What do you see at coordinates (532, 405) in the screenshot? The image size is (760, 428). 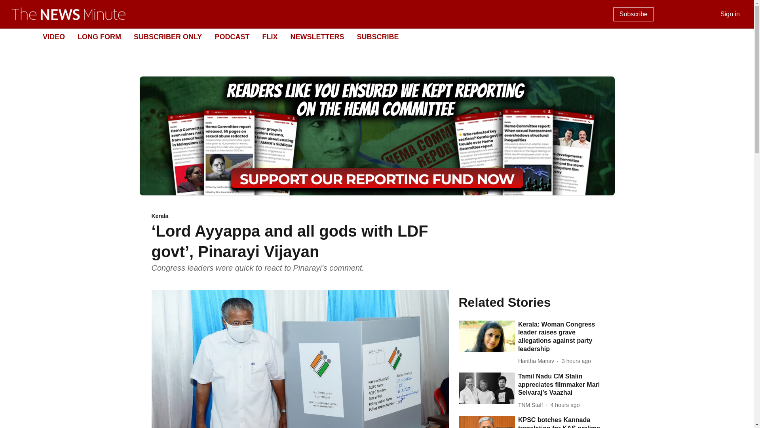 I see `TNM Staff` at bounding box center [532, 405].